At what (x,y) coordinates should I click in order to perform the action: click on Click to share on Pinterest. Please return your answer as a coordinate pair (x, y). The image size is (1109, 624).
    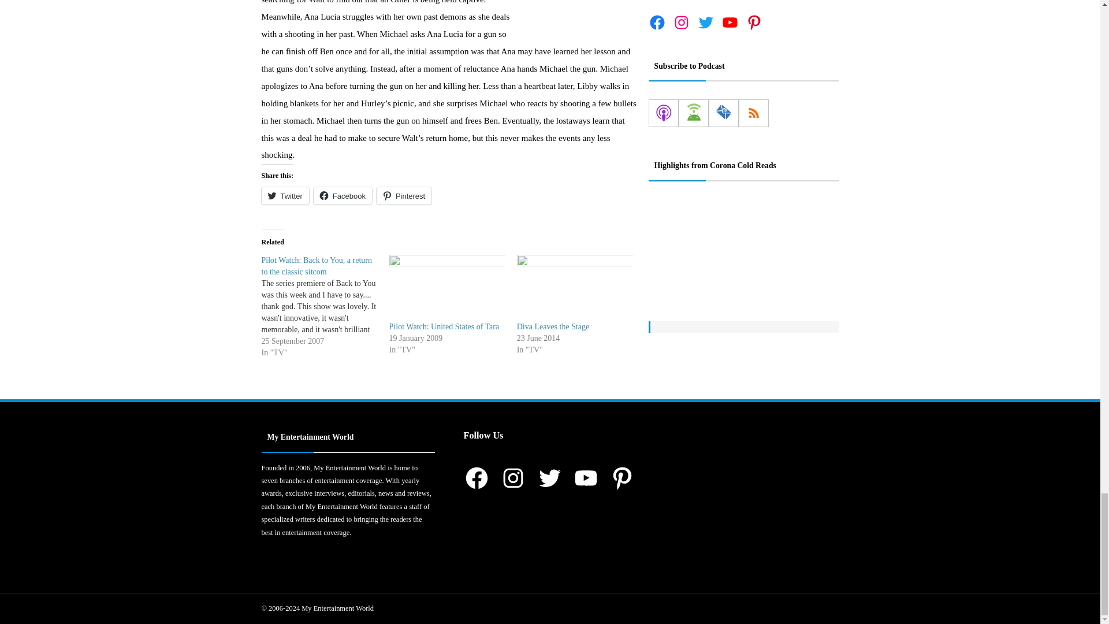
    Looking at the image, I should click on (404, 196).